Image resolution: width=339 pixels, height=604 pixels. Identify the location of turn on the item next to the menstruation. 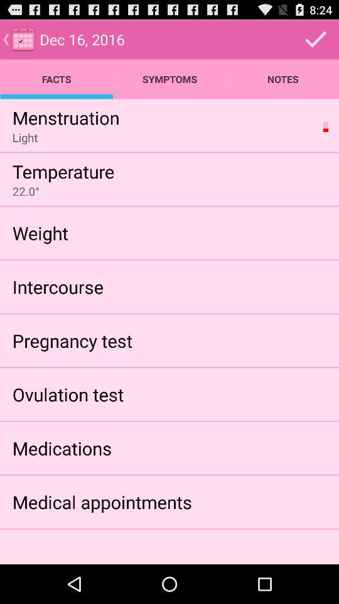
(325, 126).